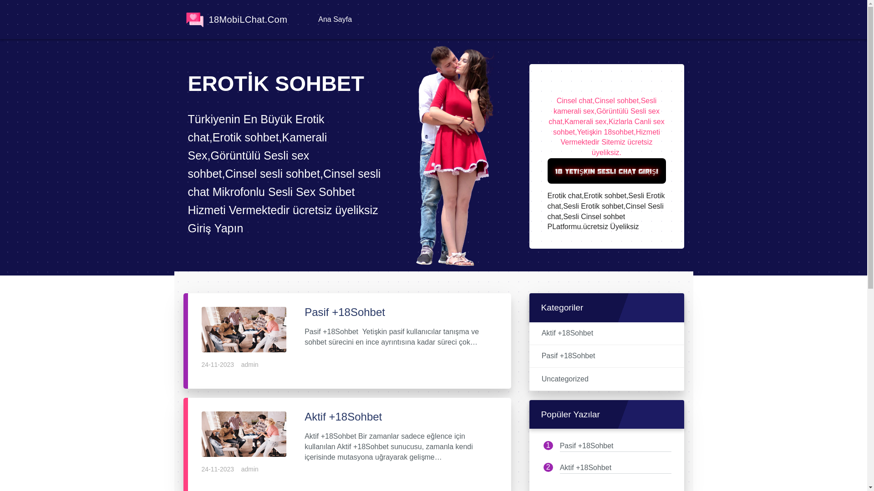 The image size is (874, 491). What do you see at coordinates (244, 329) in the screenshot?
I see `Pasif +18Sohbet` at bounding box center [244, 329].